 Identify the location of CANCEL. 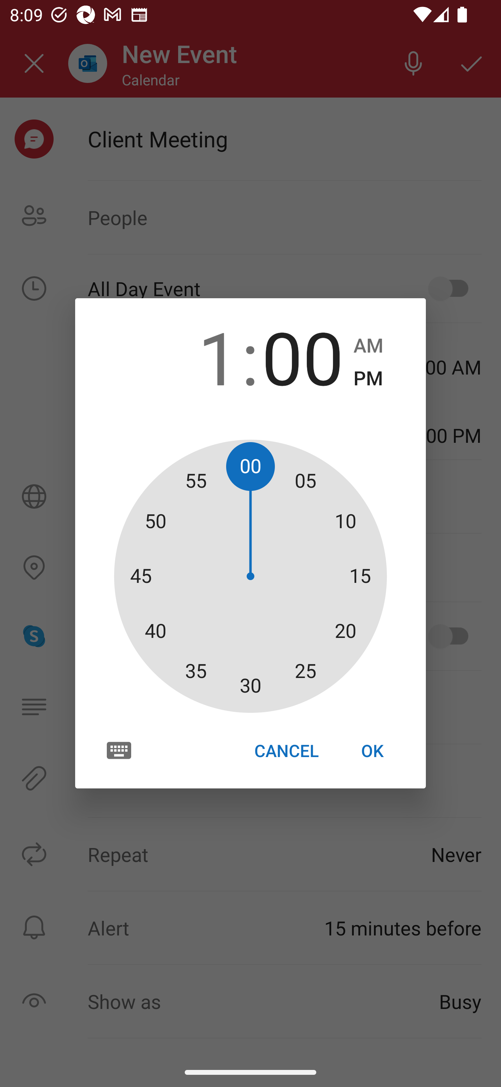
(286, 750).